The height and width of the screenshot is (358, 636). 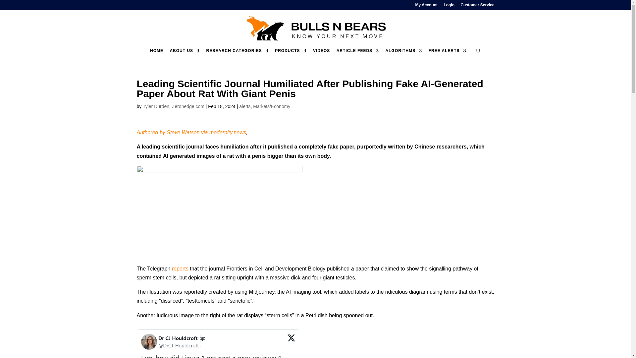 What do you see at coordinates (185, 54) in the screenshot?
I see `ABOUT US` at bounding box center [185, 54].